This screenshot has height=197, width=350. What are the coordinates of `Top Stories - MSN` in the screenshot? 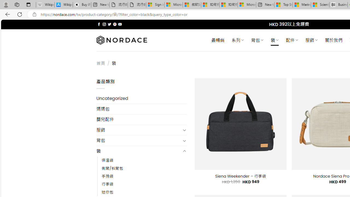 It's located at (283, 5).